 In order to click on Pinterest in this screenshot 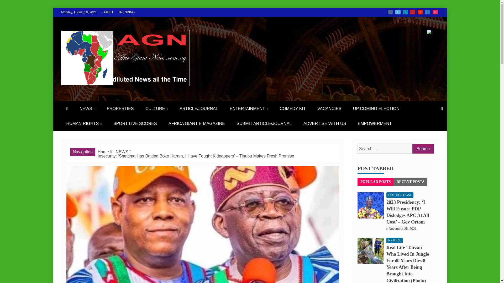, I will do `click(413, 12)`.